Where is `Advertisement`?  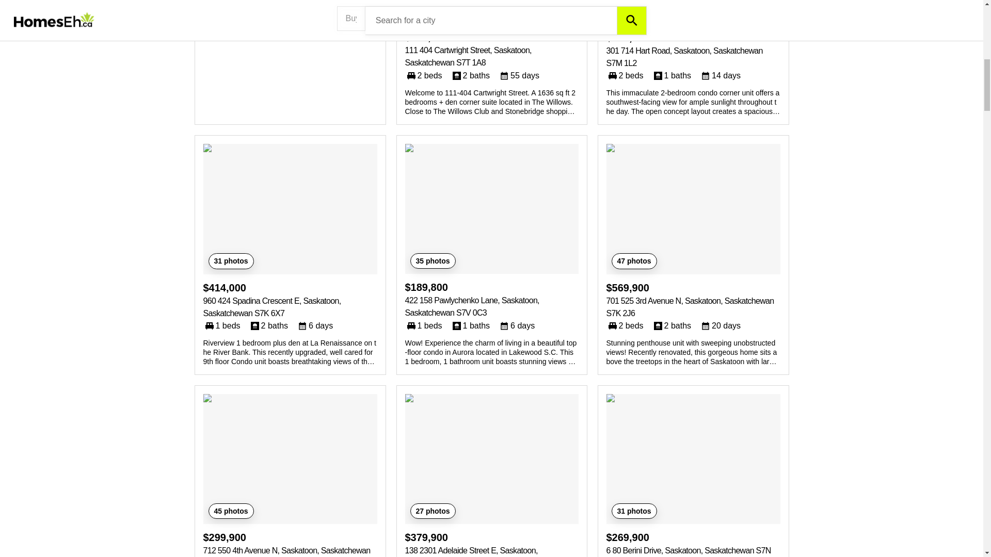 Advertisement is located at coordinates (290, 19).